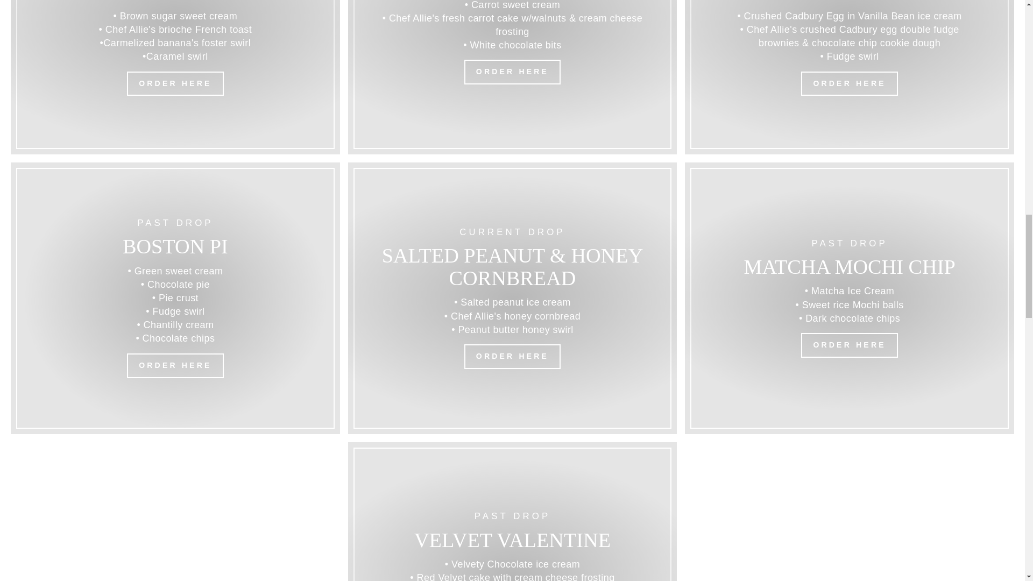 The image size is (1033, 581). What do you see at coordinates (175, 84) in the screenshot?
I see `ORDER HERE` at bounding box center [175, 84].